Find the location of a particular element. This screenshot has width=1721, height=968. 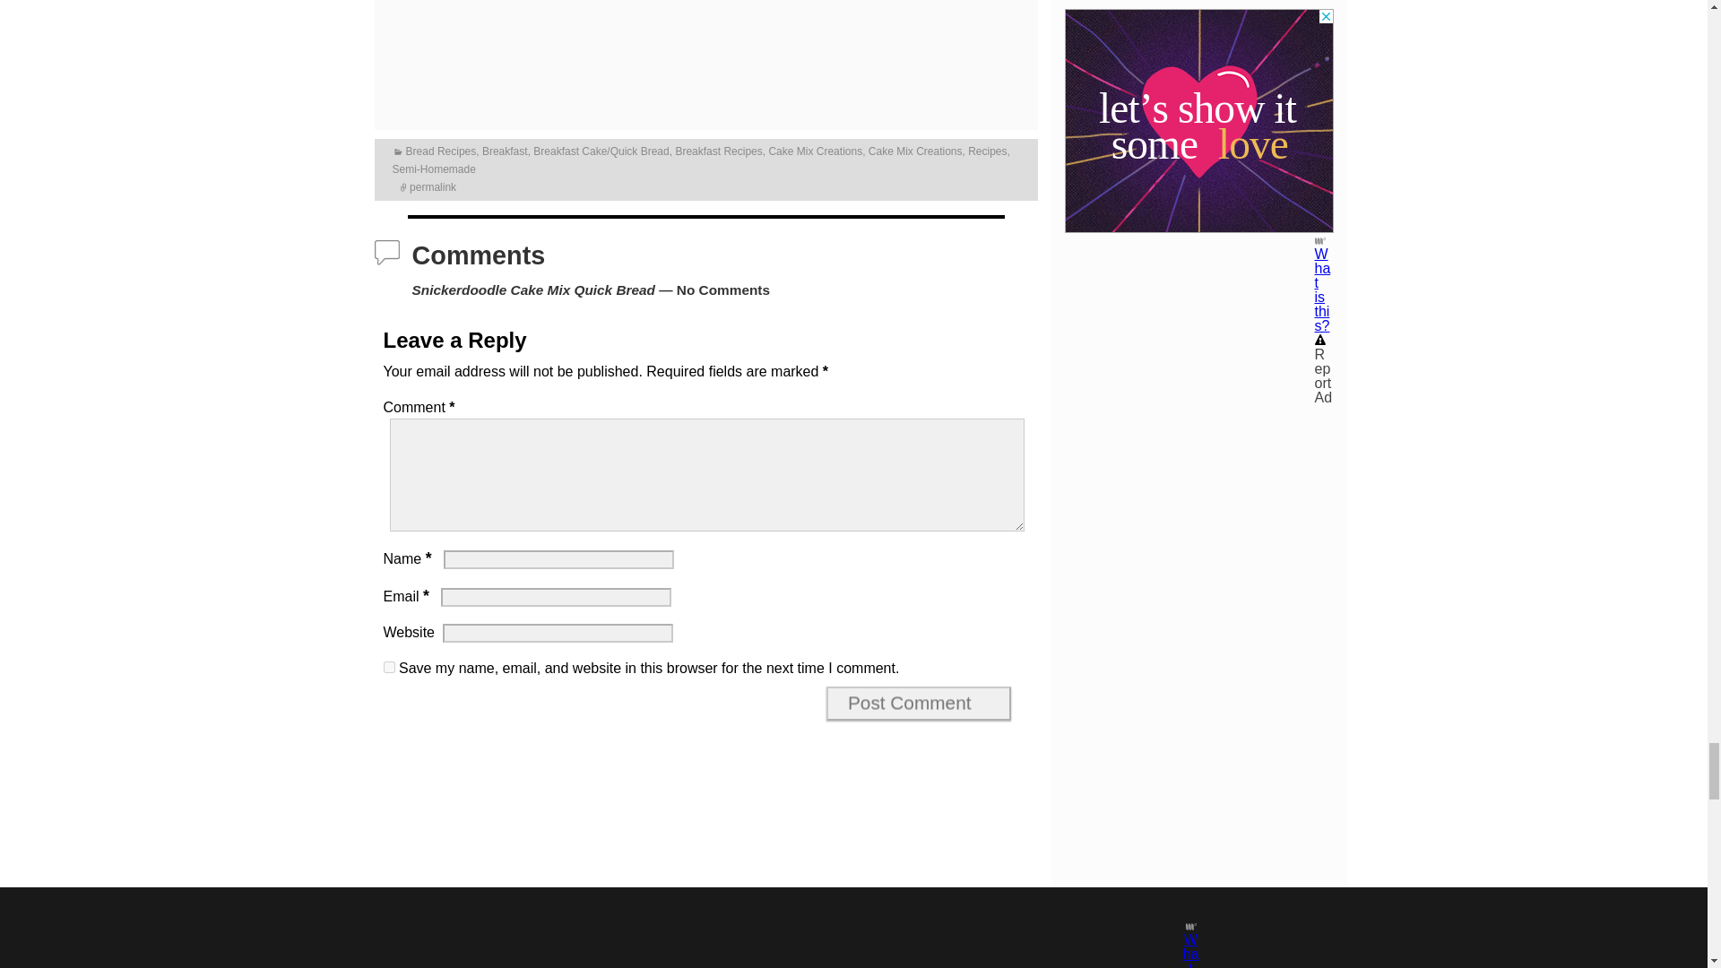

Post Comment is located at coordinates (918, 703).